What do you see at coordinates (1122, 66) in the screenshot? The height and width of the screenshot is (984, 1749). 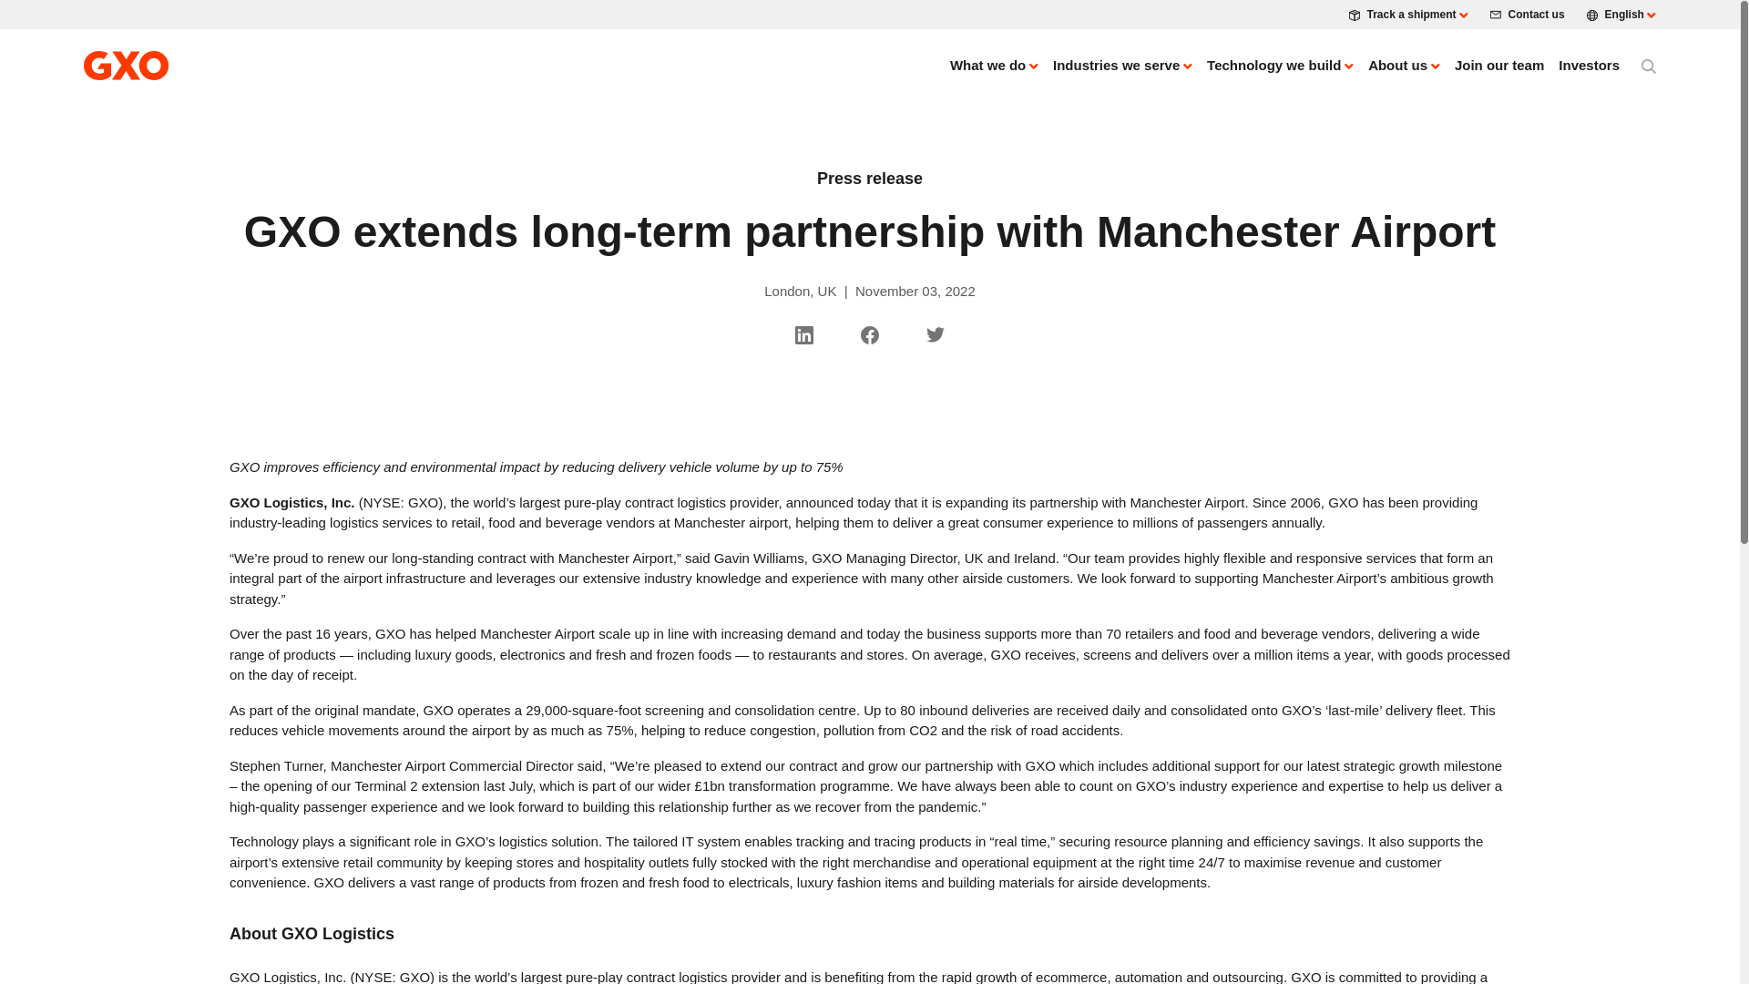 I see `Industries we serve` at bounding box center [1122, 66].